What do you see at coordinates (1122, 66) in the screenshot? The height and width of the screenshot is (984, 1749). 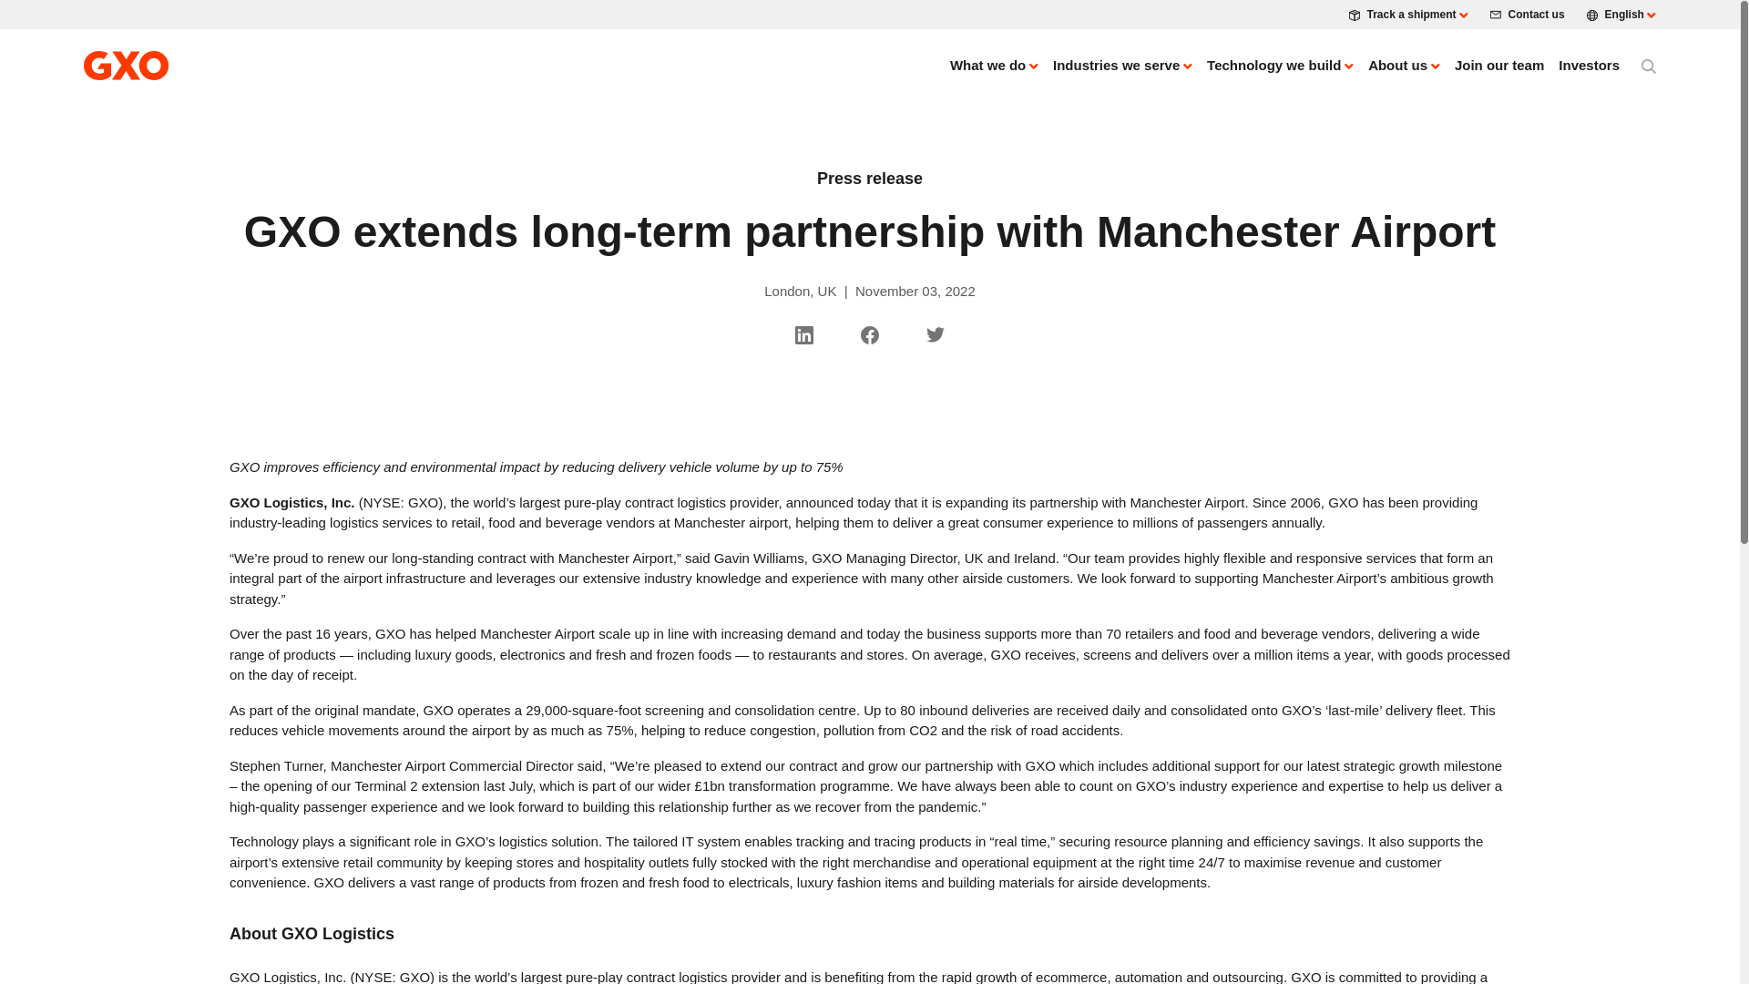 I see `Industries we serve` at bounding box center [1122, 66].